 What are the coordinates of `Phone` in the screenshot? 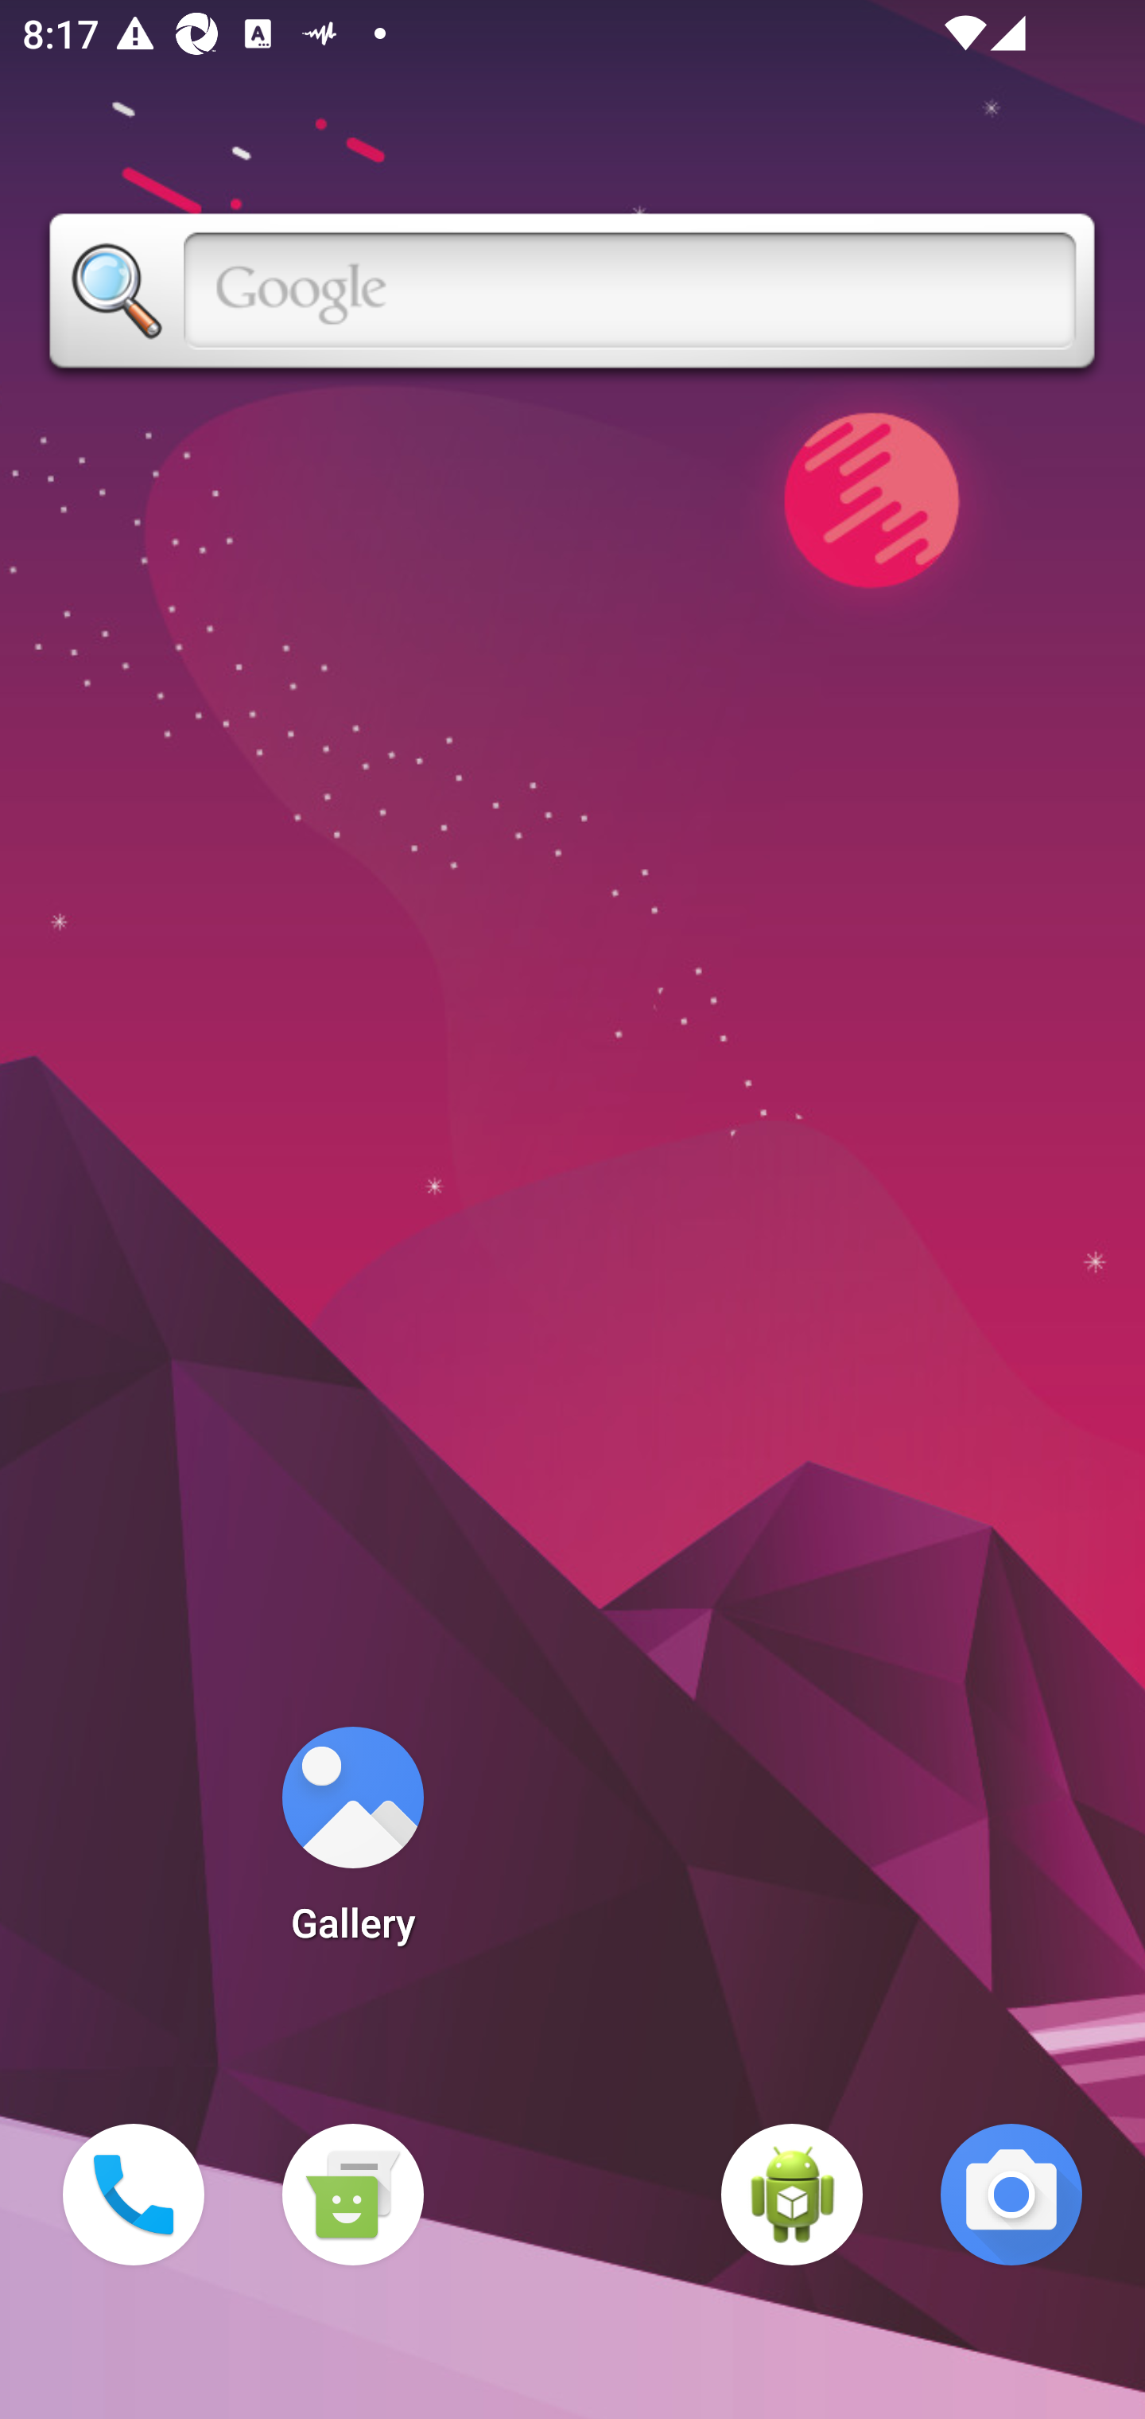 It's located at (134, 2195).